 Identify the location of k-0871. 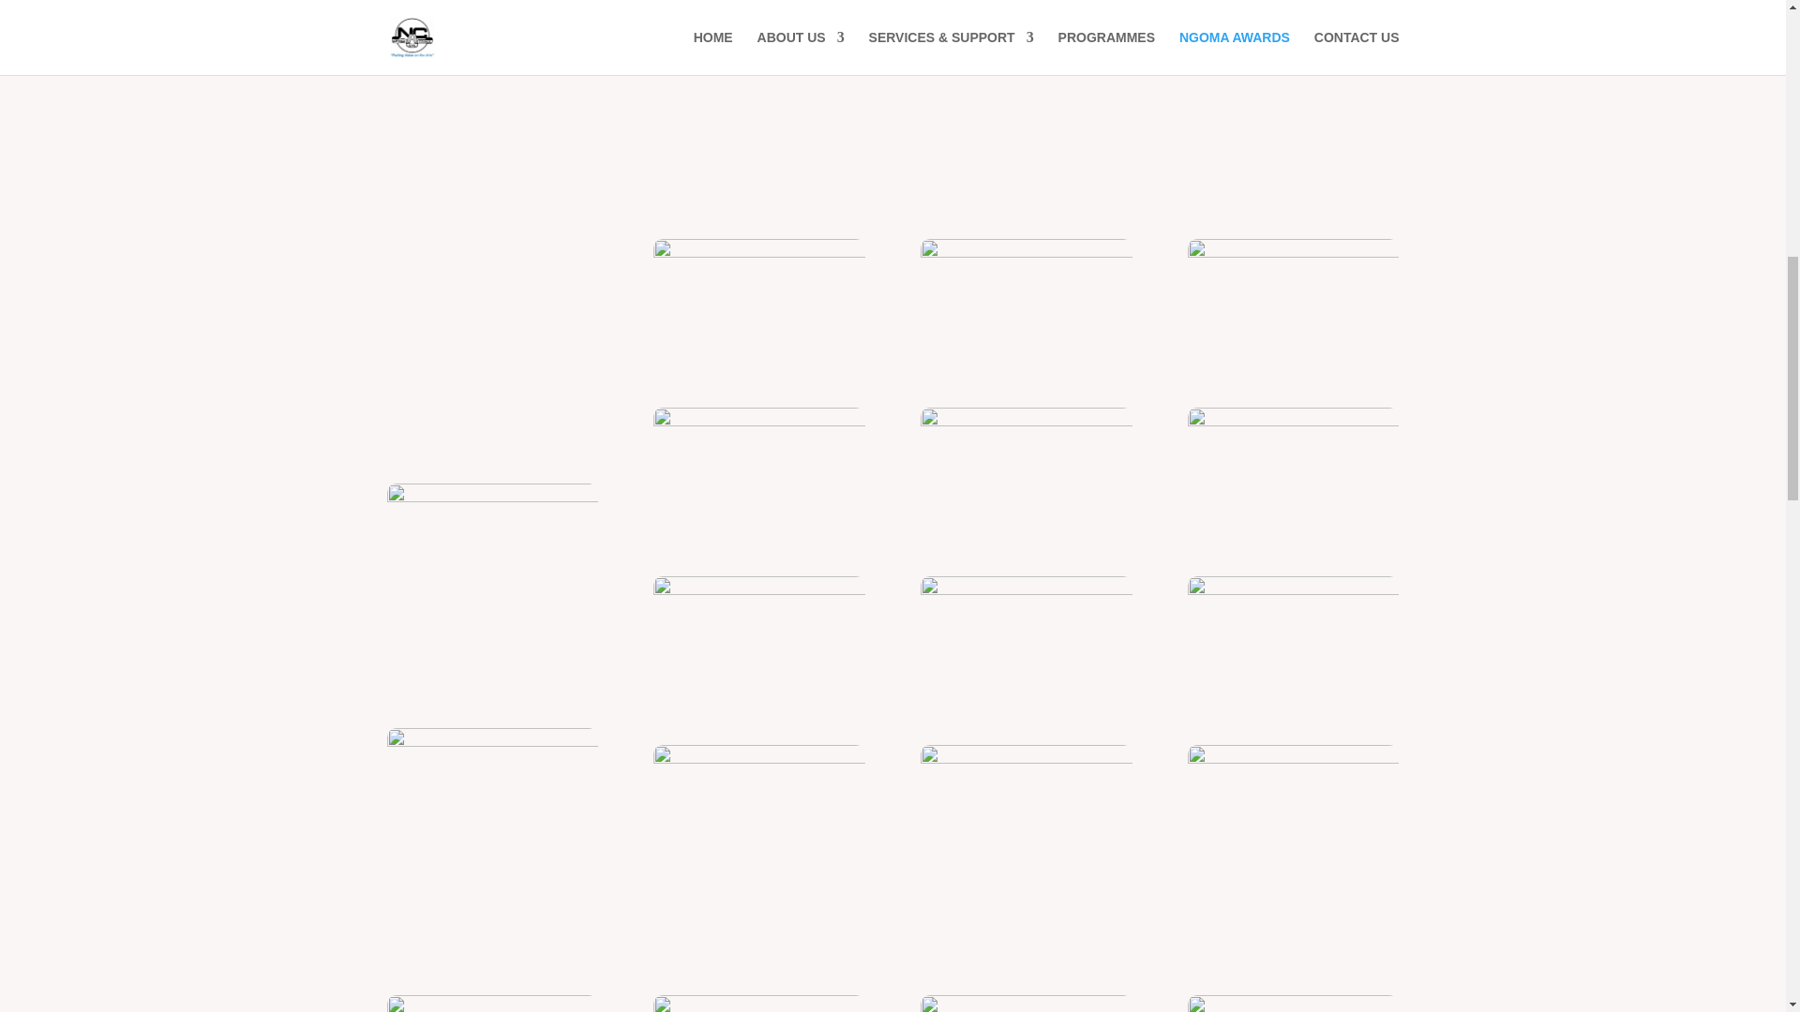
(757, 309).